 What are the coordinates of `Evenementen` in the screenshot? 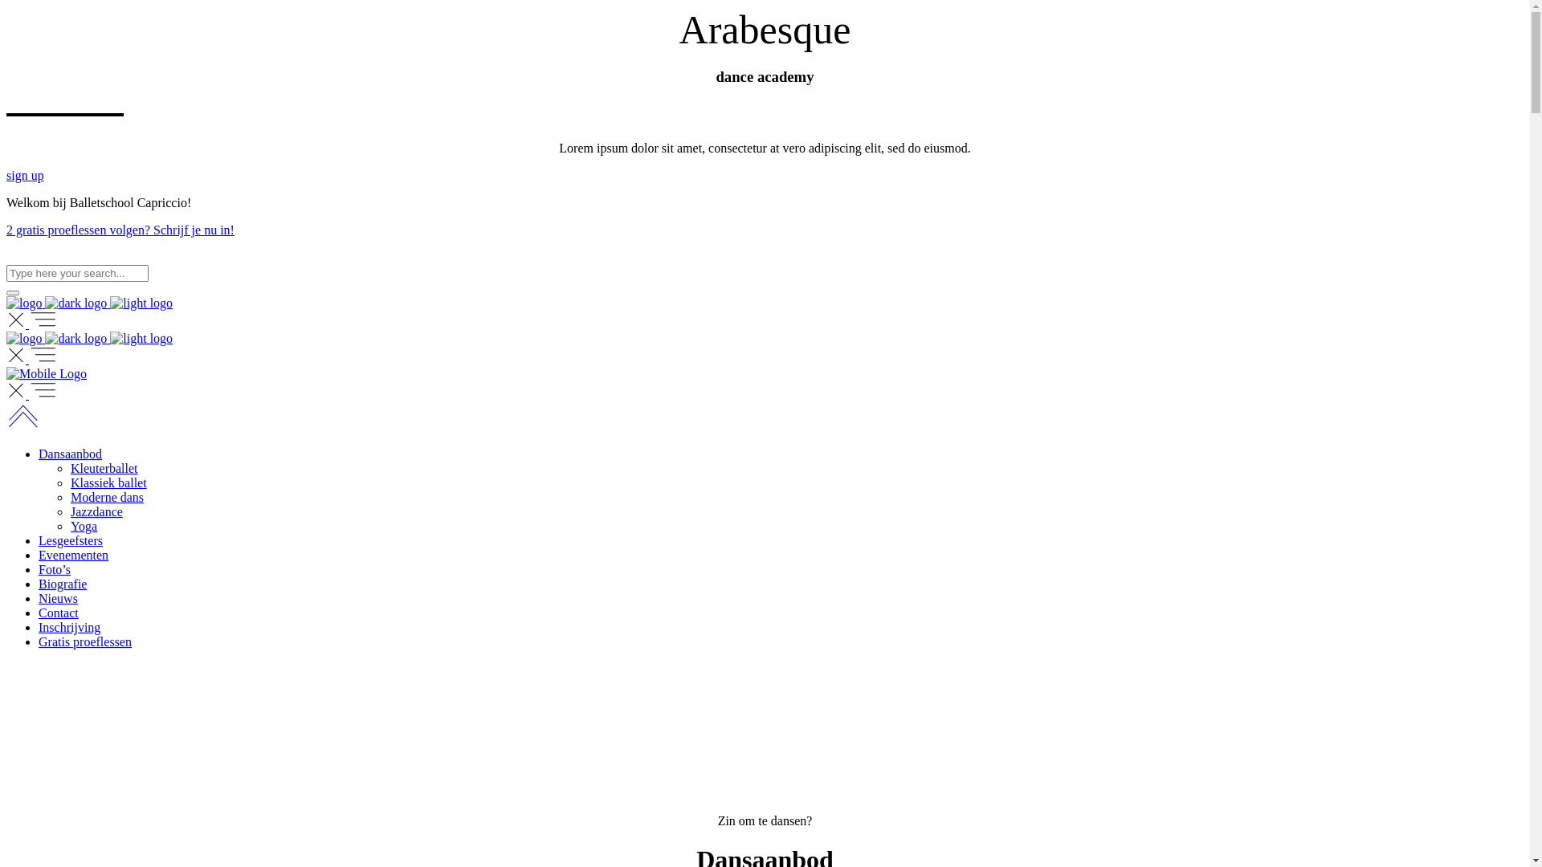 It's located at (74, 556).